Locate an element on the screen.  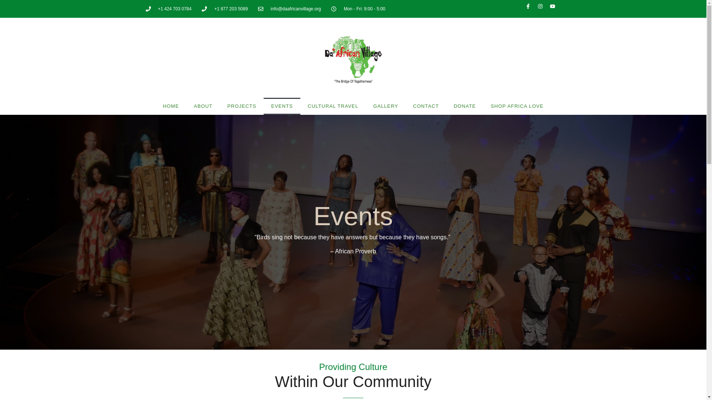
ABOUT is located at coordinates (203, 106).